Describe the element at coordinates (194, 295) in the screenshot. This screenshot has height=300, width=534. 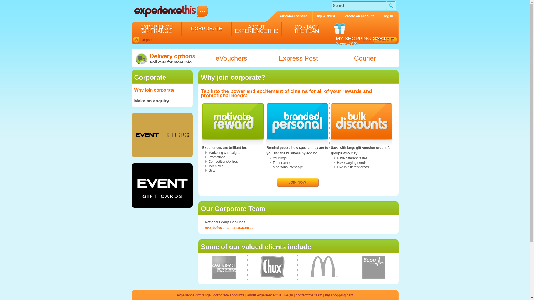
I see `experience gift range` at that location.